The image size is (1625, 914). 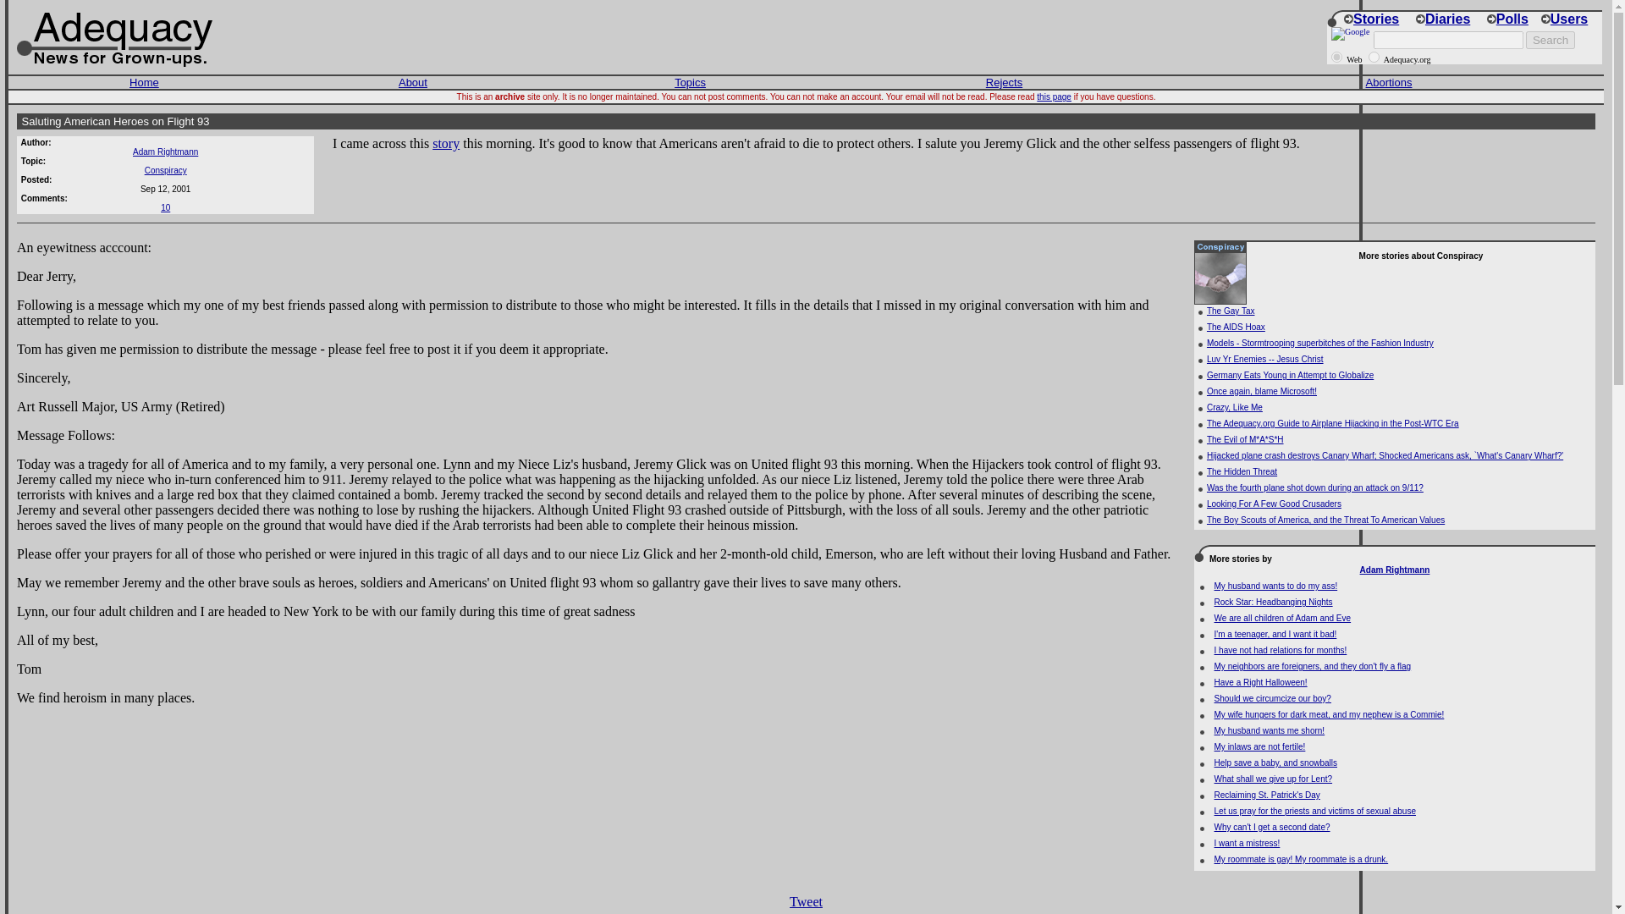 What do you see at coordinates (1261, 682) in the screenshot?
I see `Have a Right Halloween!` at bounding box center [1261, 682].